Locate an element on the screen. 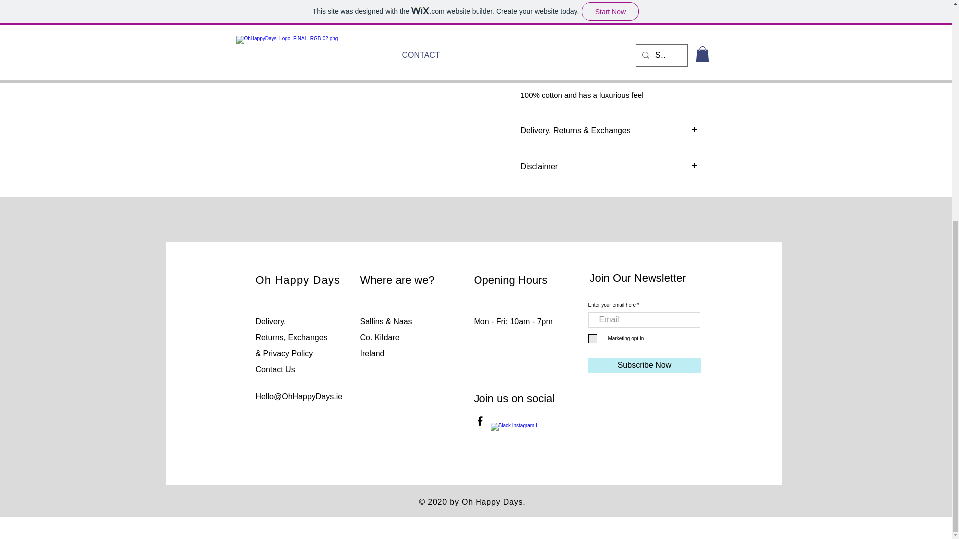  Subscribe Now is located at coordinates (644, 365).